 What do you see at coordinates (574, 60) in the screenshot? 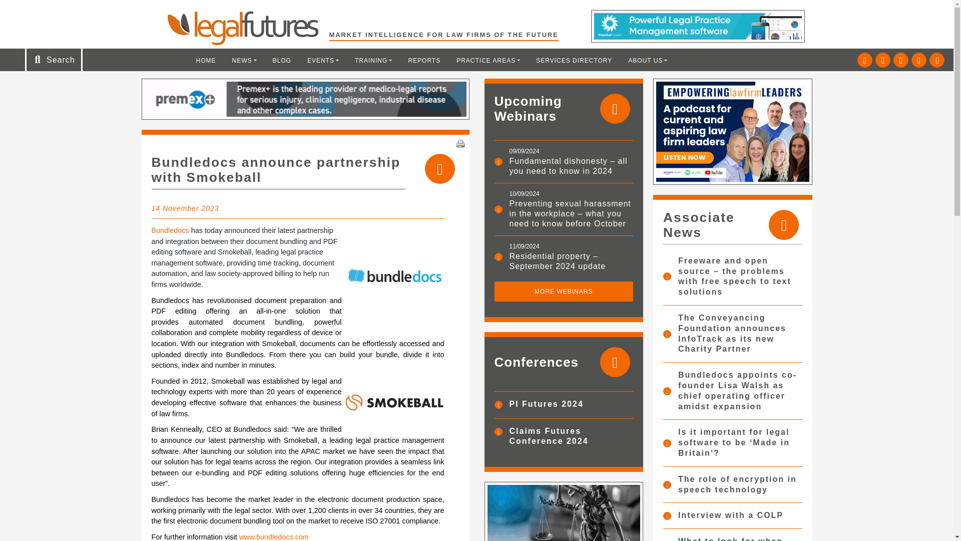
I see `SERVICES DIRECTORY` at bounding box center [574, 60].